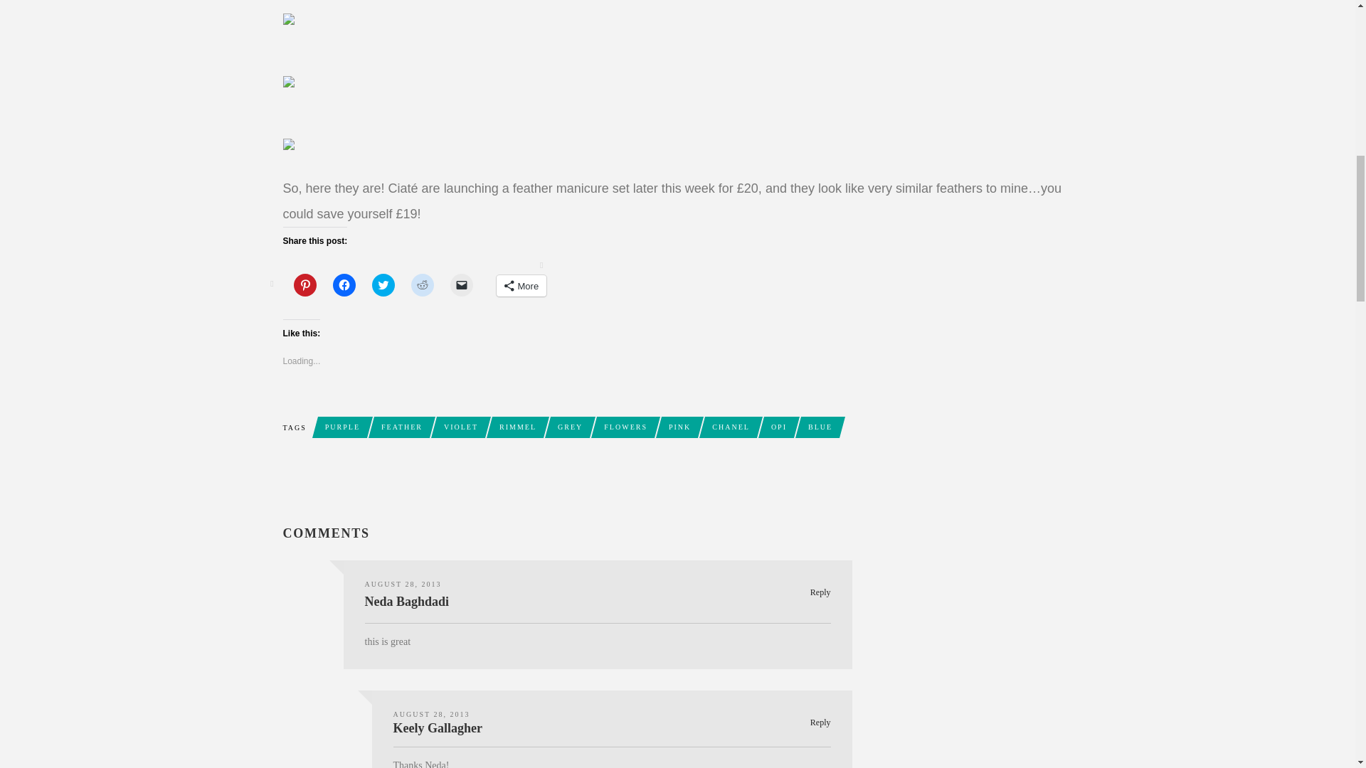  Describe the element at coordinates (344, 284) in the screenshot. I see `Click to share on Facebook` at that location.